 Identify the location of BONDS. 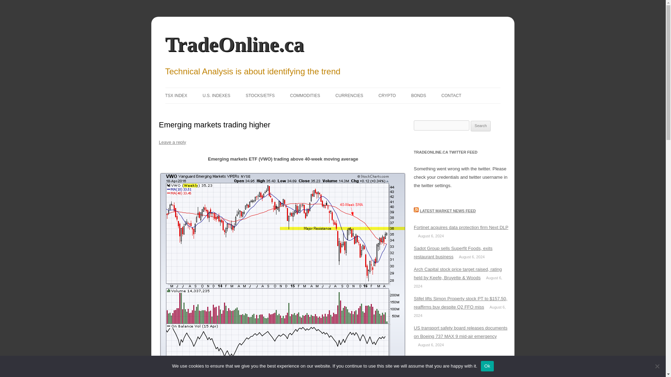
(419, 95).